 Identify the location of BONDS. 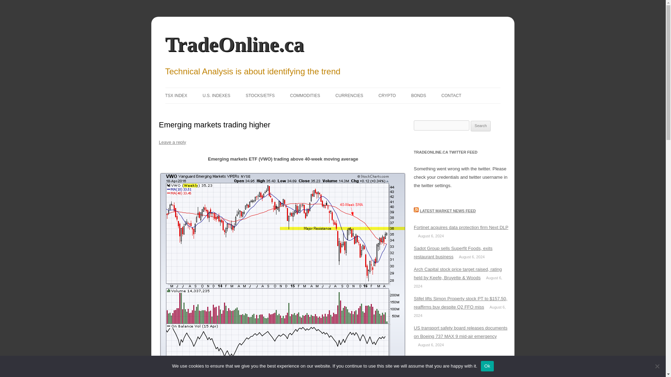
(419, 95).